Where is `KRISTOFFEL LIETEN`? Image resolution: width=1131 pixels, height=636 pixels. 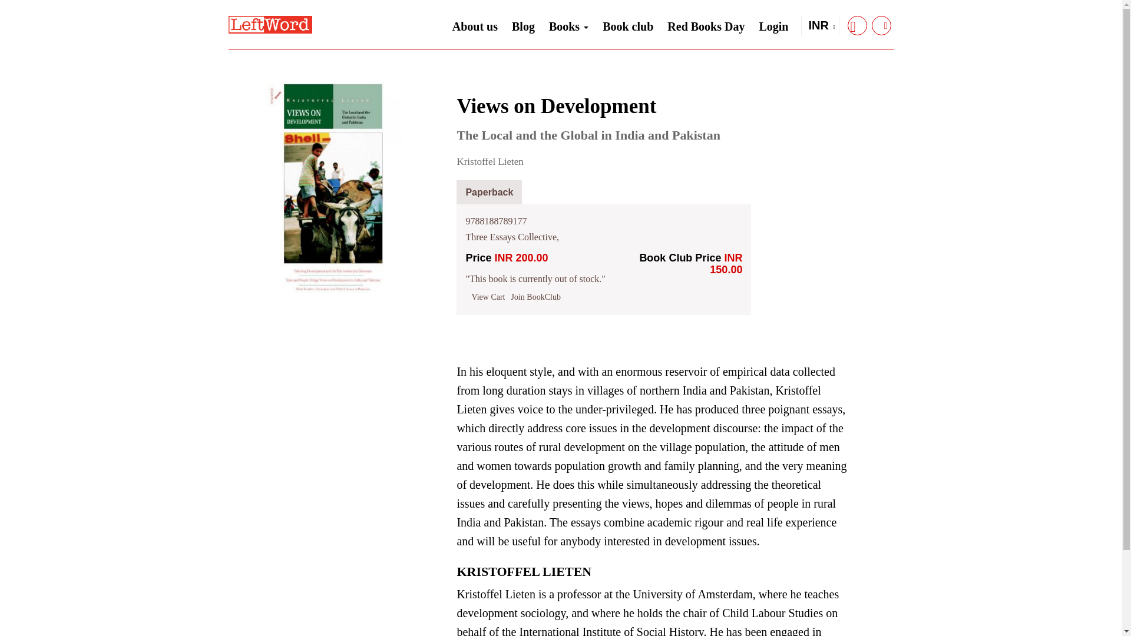
KRISTOFFEL LIETEN is located at coordinates (524, 574).